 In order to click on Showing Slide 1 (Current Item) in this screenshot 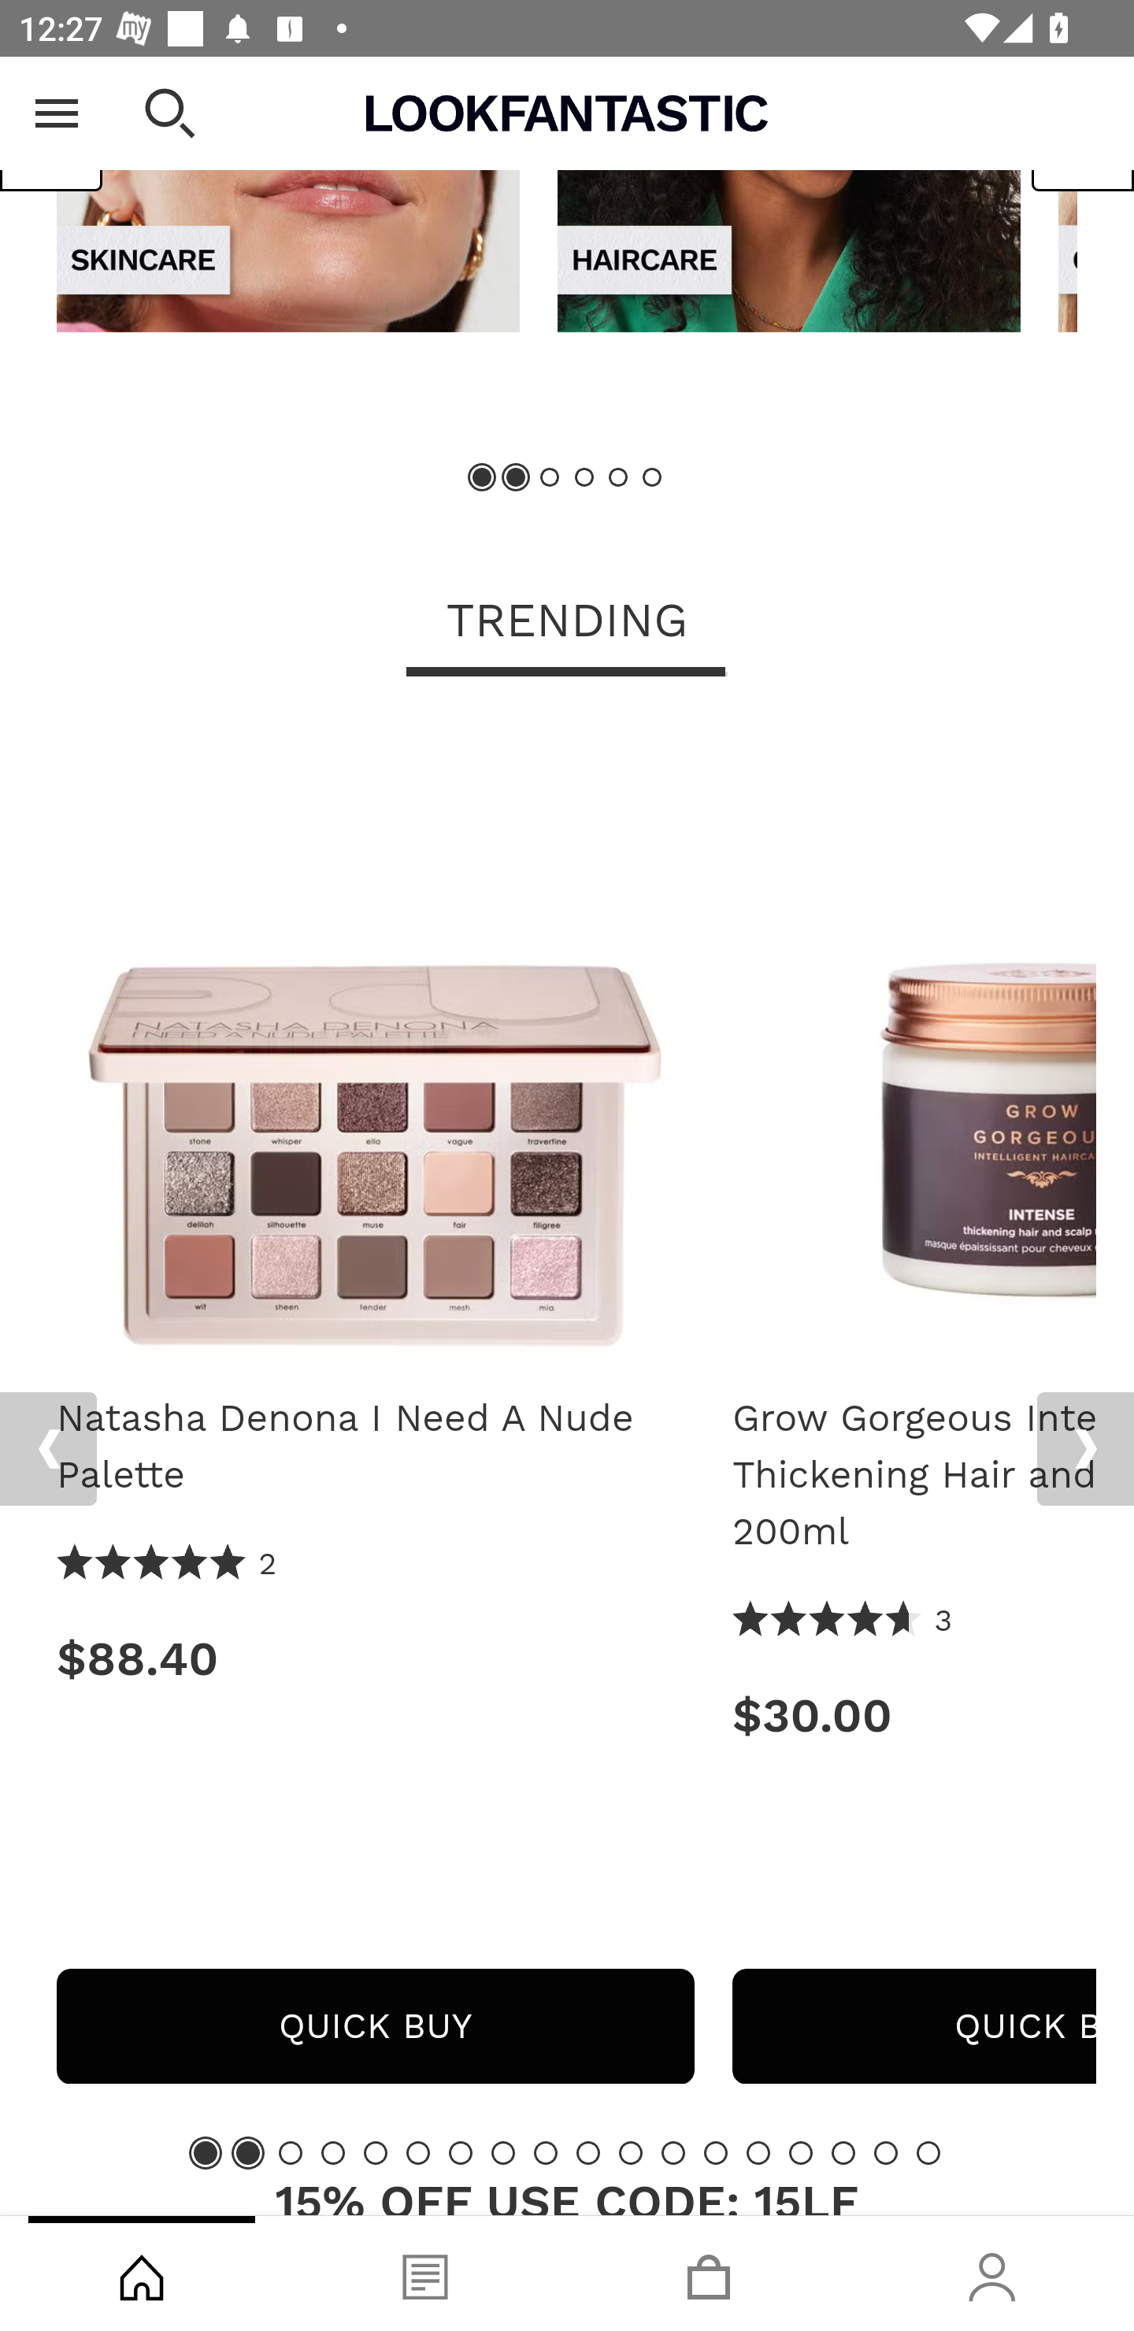, I will do `click(206, 2152)`.